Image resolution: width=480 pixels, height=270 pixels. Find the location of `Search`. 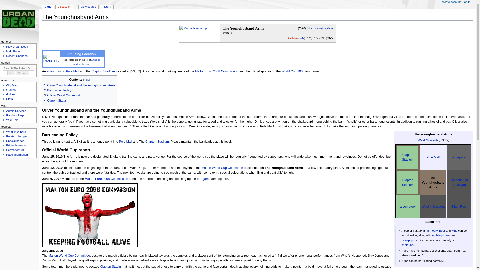

Search is located at coordinates (23, 73).